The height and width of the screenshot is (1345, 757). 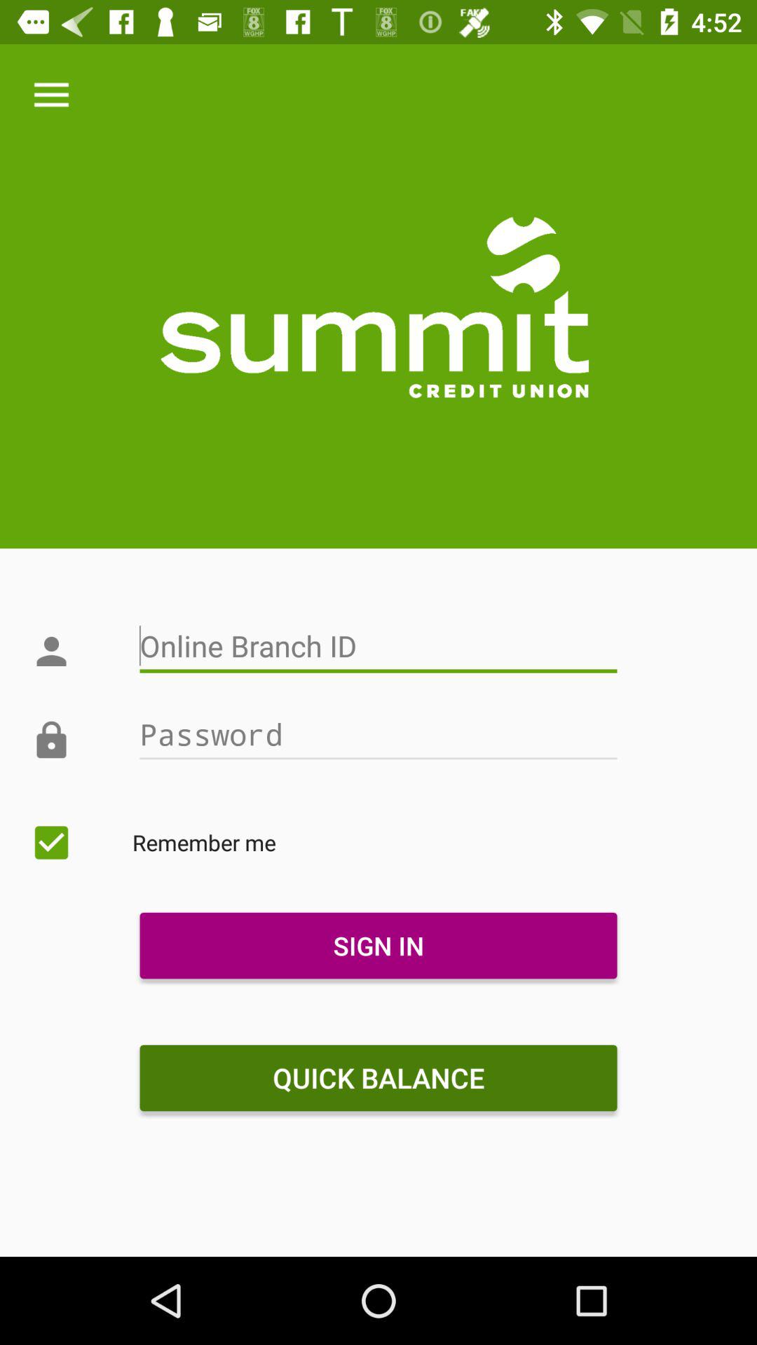 What do you see at coordinates (378, 946) in the screenshot?
I see `turn on the icon above quick balance item` at bounding box center [378, 946].